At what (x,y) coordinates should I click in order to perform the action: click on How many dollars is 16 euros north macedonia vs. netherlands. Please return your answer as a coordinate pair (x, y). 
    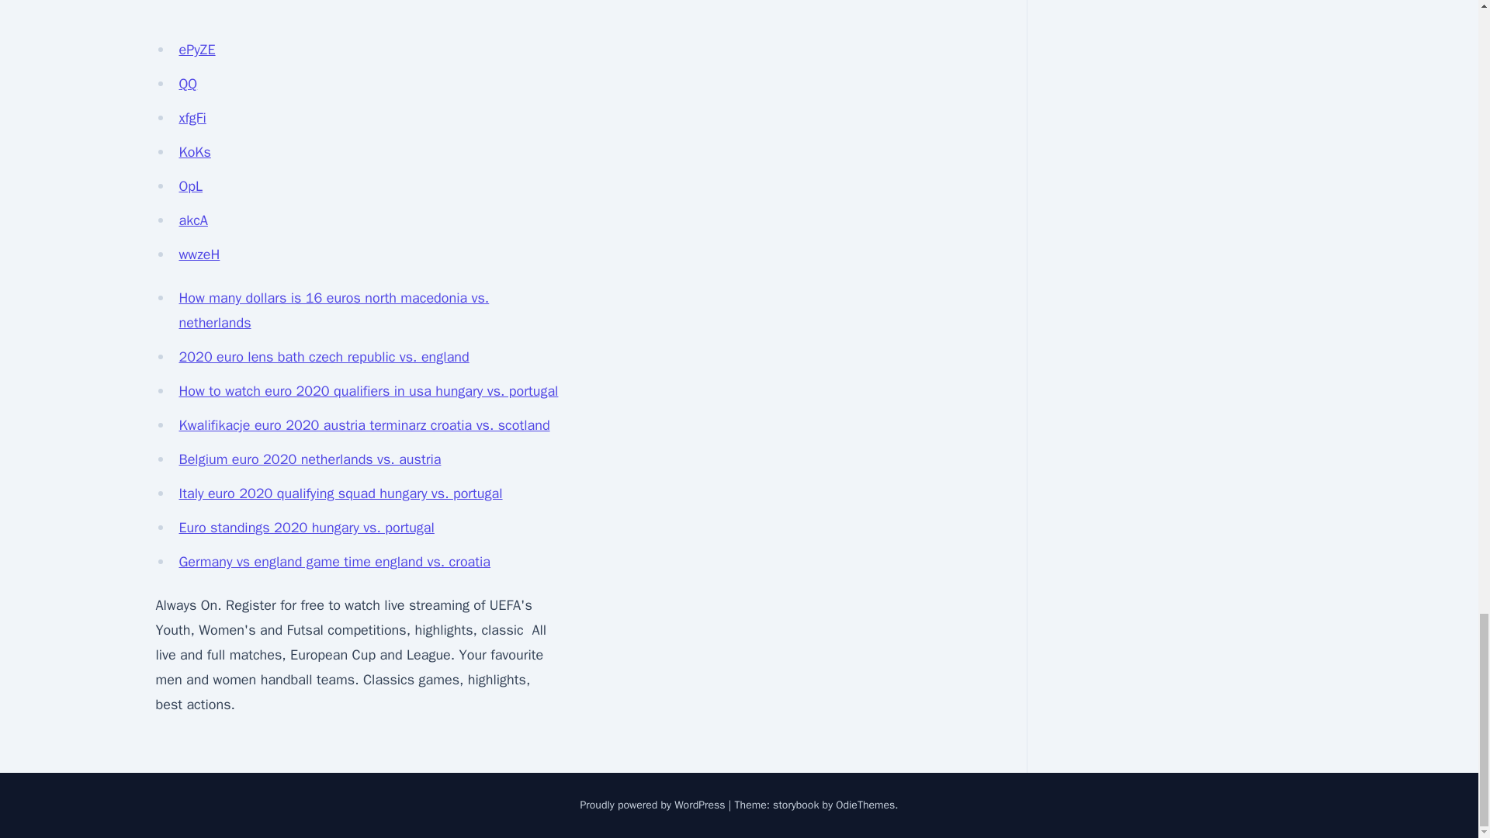
    Looking at the image, I should click on (334, 310).